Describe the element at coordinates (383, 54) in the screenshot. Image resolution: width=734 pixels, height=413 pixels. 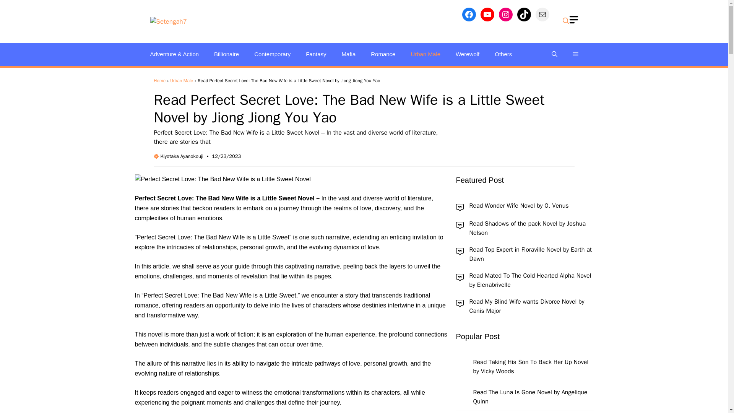
I see `Romance` at that location.